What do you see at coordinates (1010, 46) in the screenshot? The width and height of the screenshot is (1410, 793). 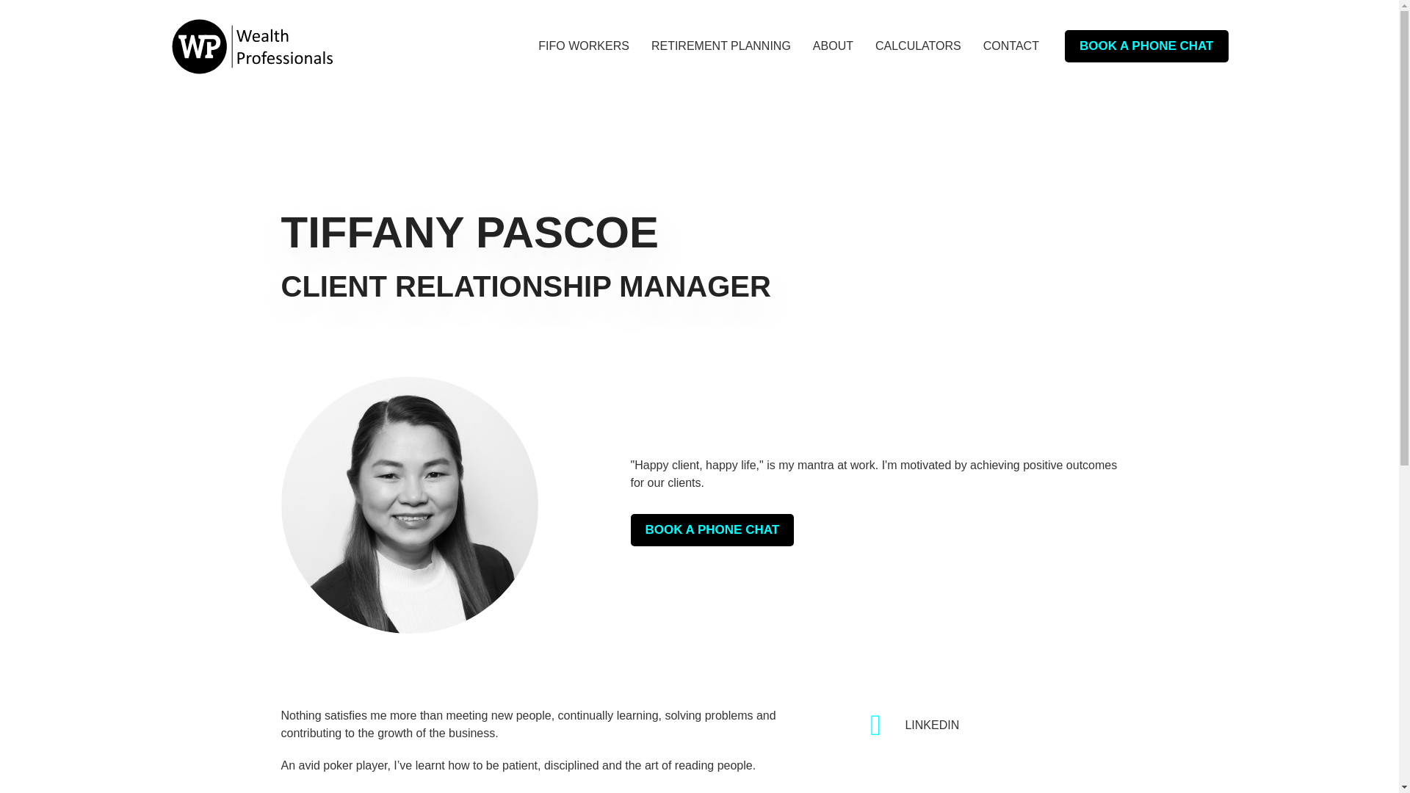 I see `CONTACT` at bounding box center [1010, 46].